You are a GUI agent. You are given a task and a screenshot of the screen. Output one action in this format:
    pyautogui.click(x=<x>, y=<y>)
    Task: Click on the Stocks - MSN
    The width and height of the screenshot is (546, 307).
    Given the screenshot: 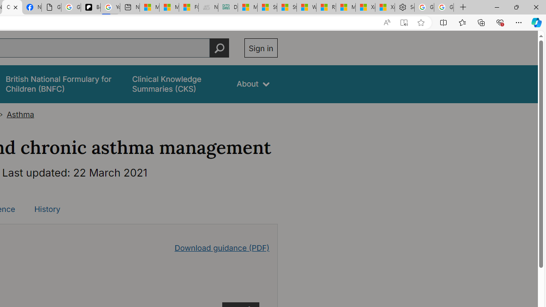 What is the action you would take?
    pyautogui.click(x=287, y=8)
    